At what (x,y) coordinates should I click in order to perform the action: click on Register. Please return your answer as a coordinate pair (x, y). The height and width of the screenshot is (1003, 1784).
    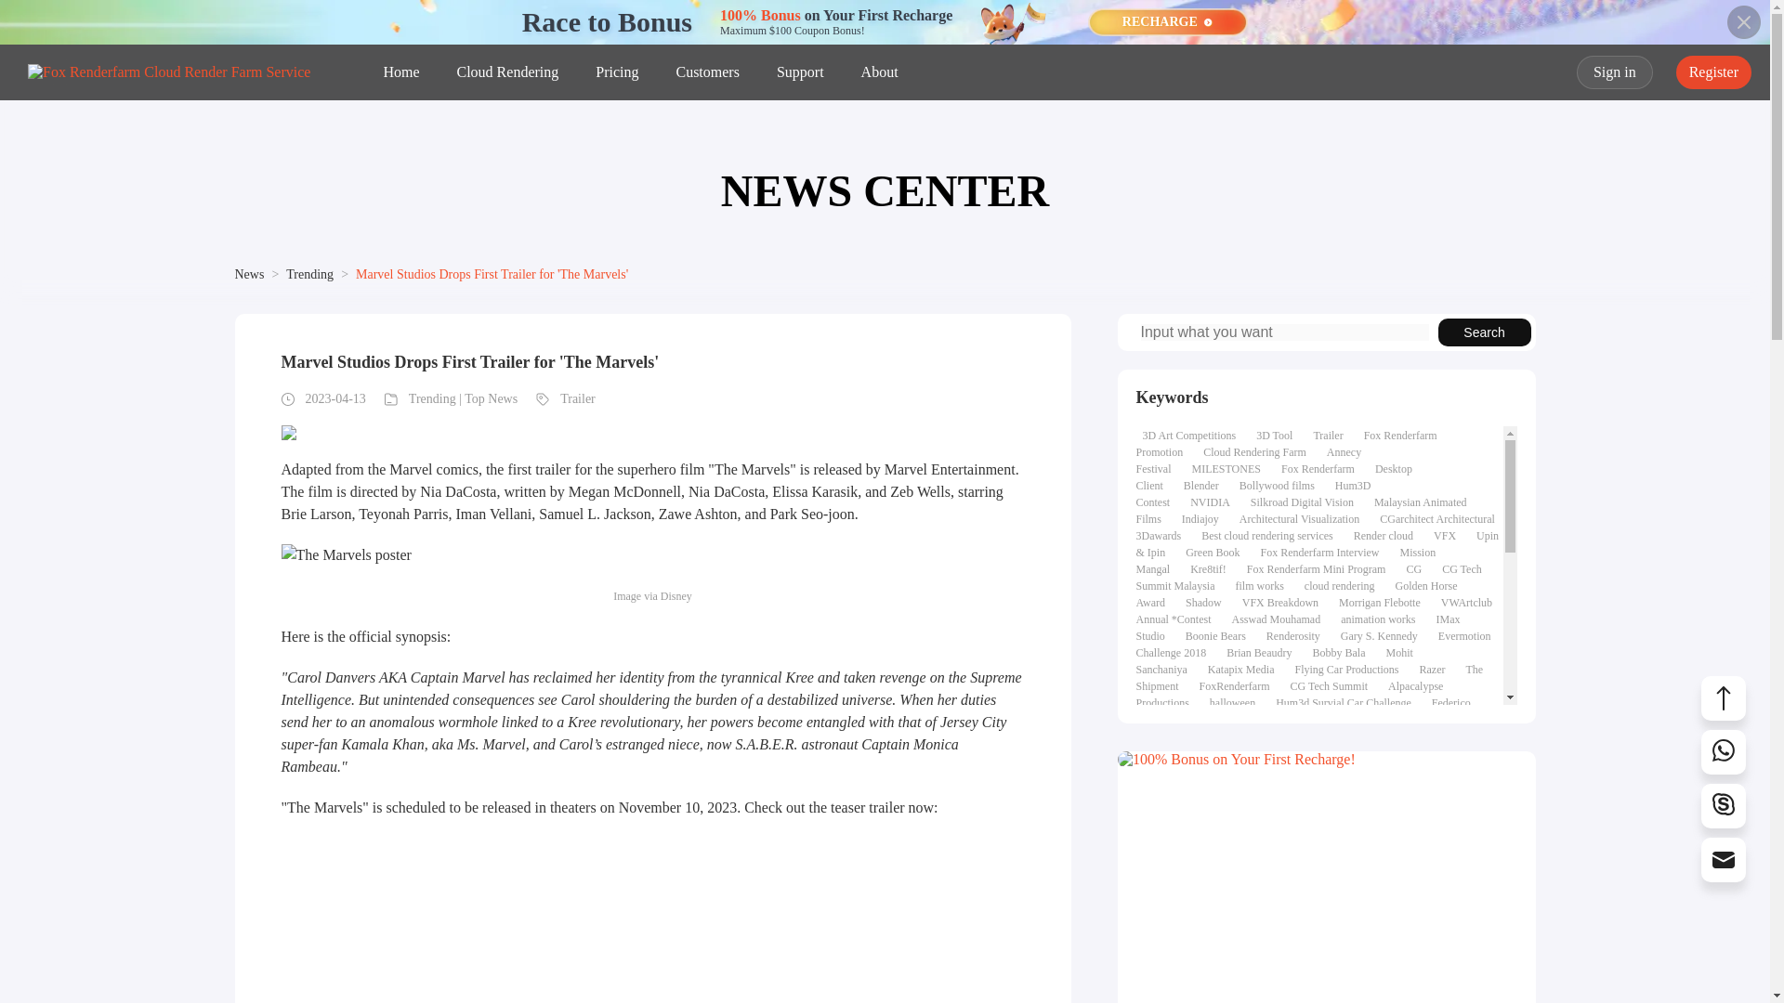
    Looking at the image, I should click on (1713, 72).